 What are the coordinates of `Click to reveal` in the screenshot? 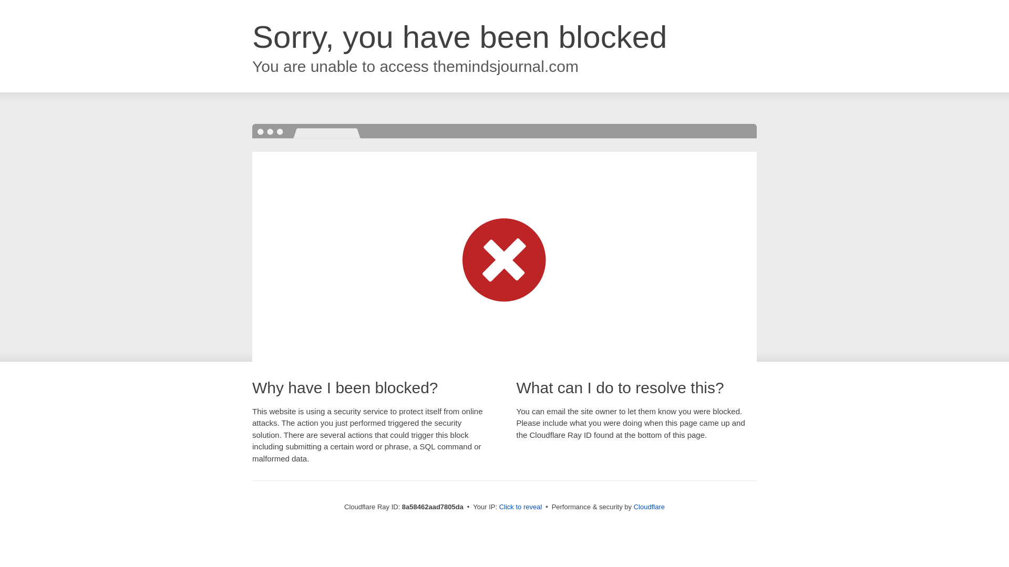 It's located at (521, 507).